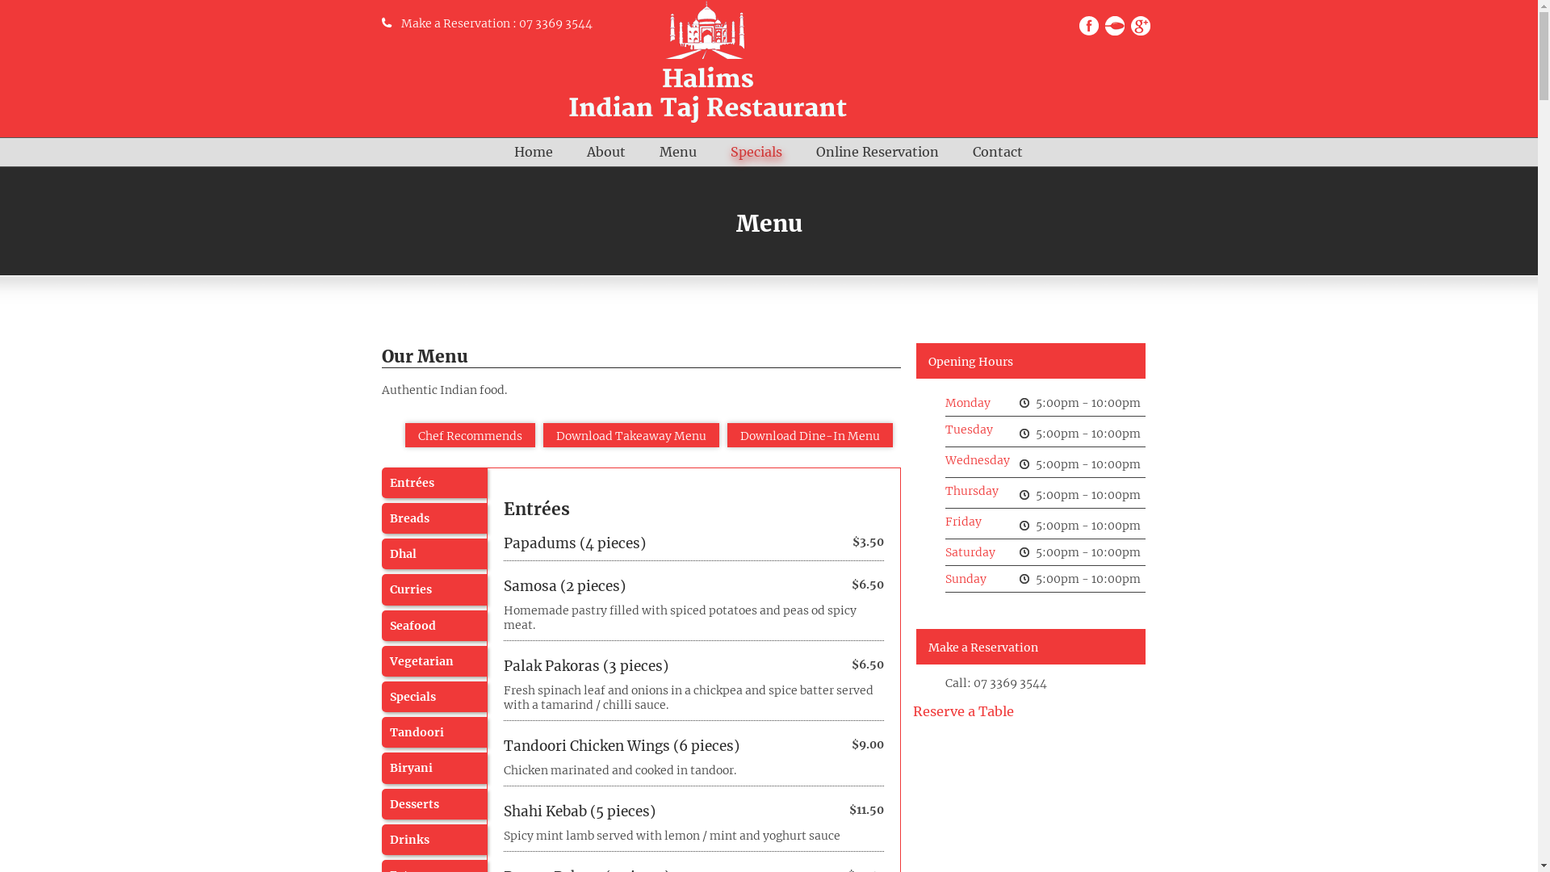  Describe the element at coordinates (678, 152) in the screenshot. I see `Menu` at that location.